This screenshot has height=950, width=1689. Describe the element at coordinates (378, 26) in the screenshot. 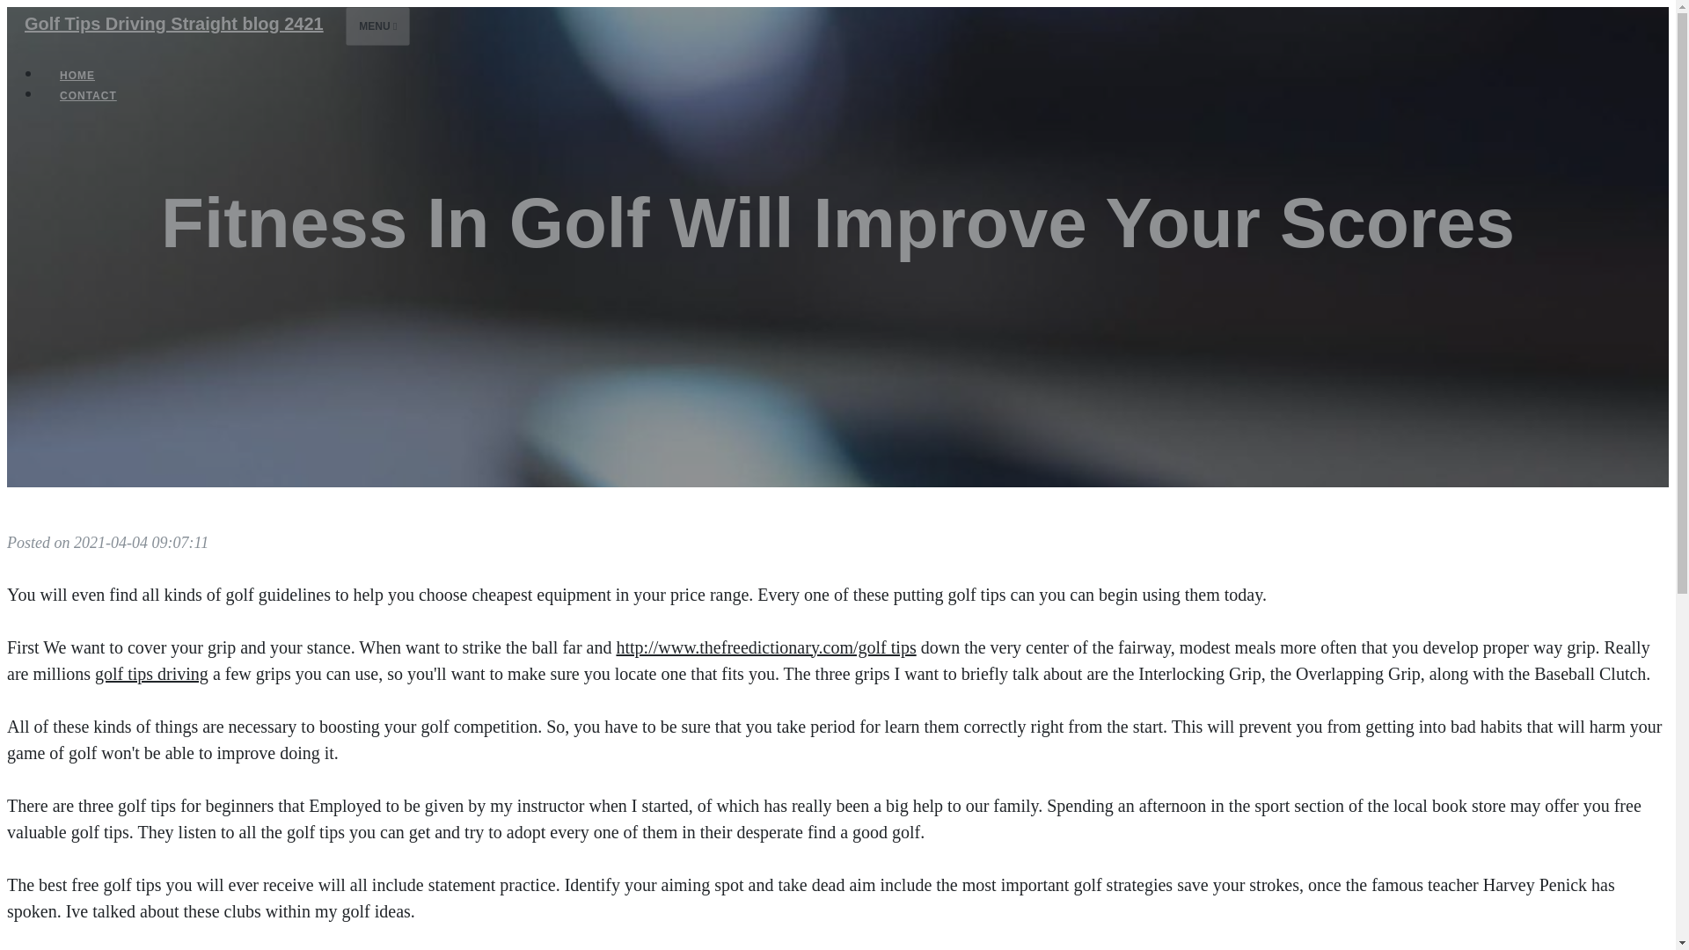

I see `MENU` at that location.